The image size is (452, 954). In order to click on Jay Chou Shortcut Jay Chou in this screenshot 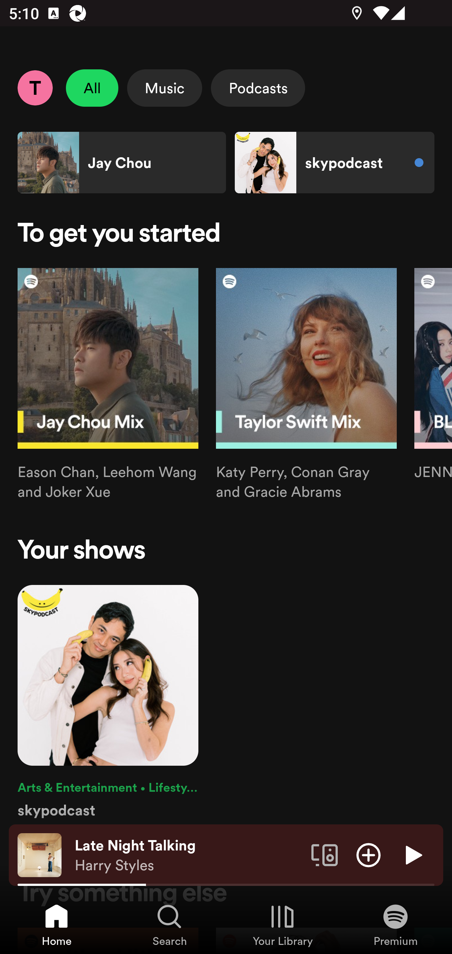, I will do `click(122, 163)`.